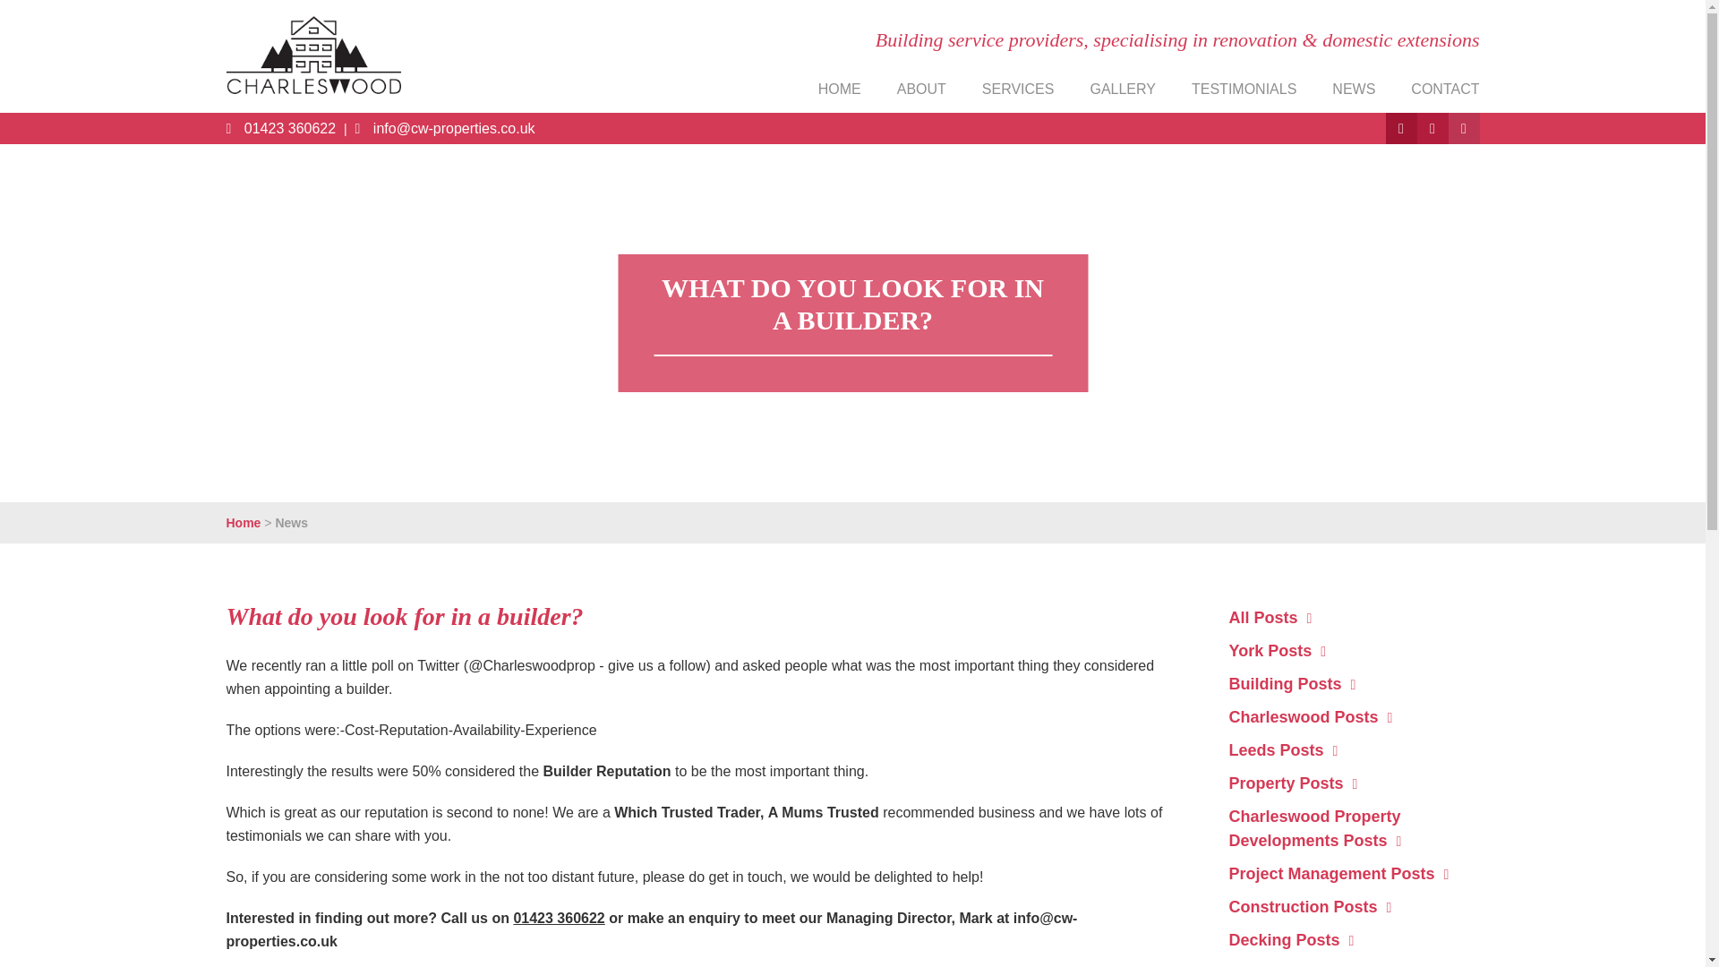  What do you see at coordinates (1243, 89) in the screenshot?
I see `TESTIMONIALS` at bounding box center [1243, 89].